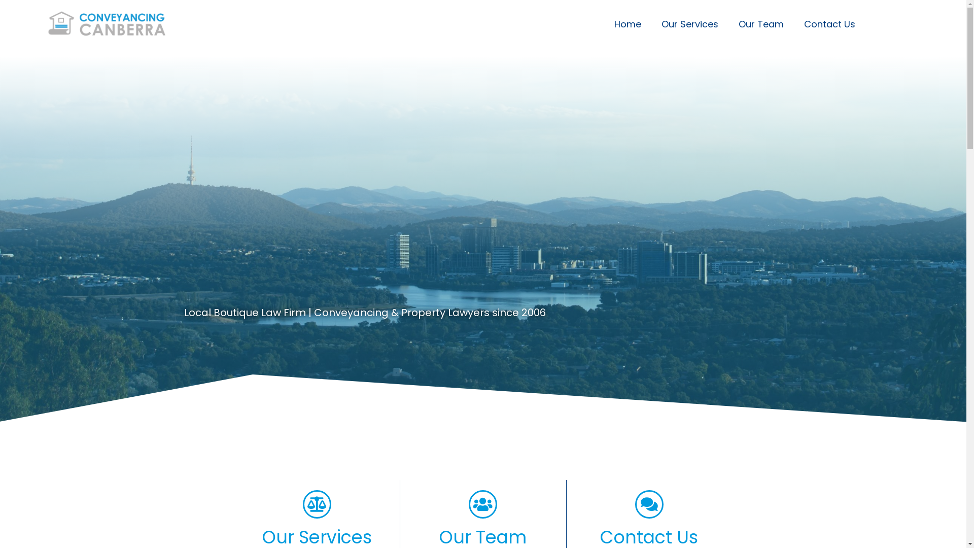  I want to click on Contact Us, so click(830, 24).